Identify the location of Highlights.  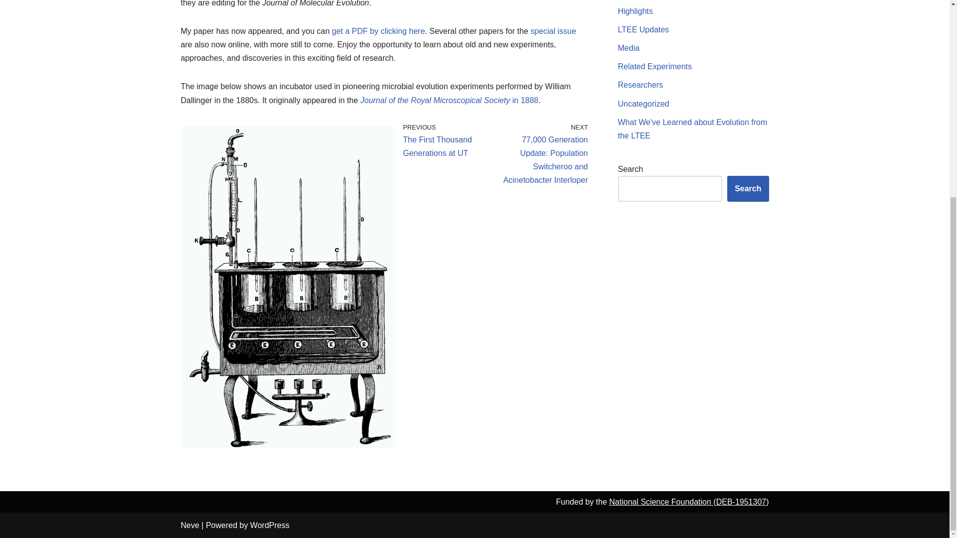
(635, 11).